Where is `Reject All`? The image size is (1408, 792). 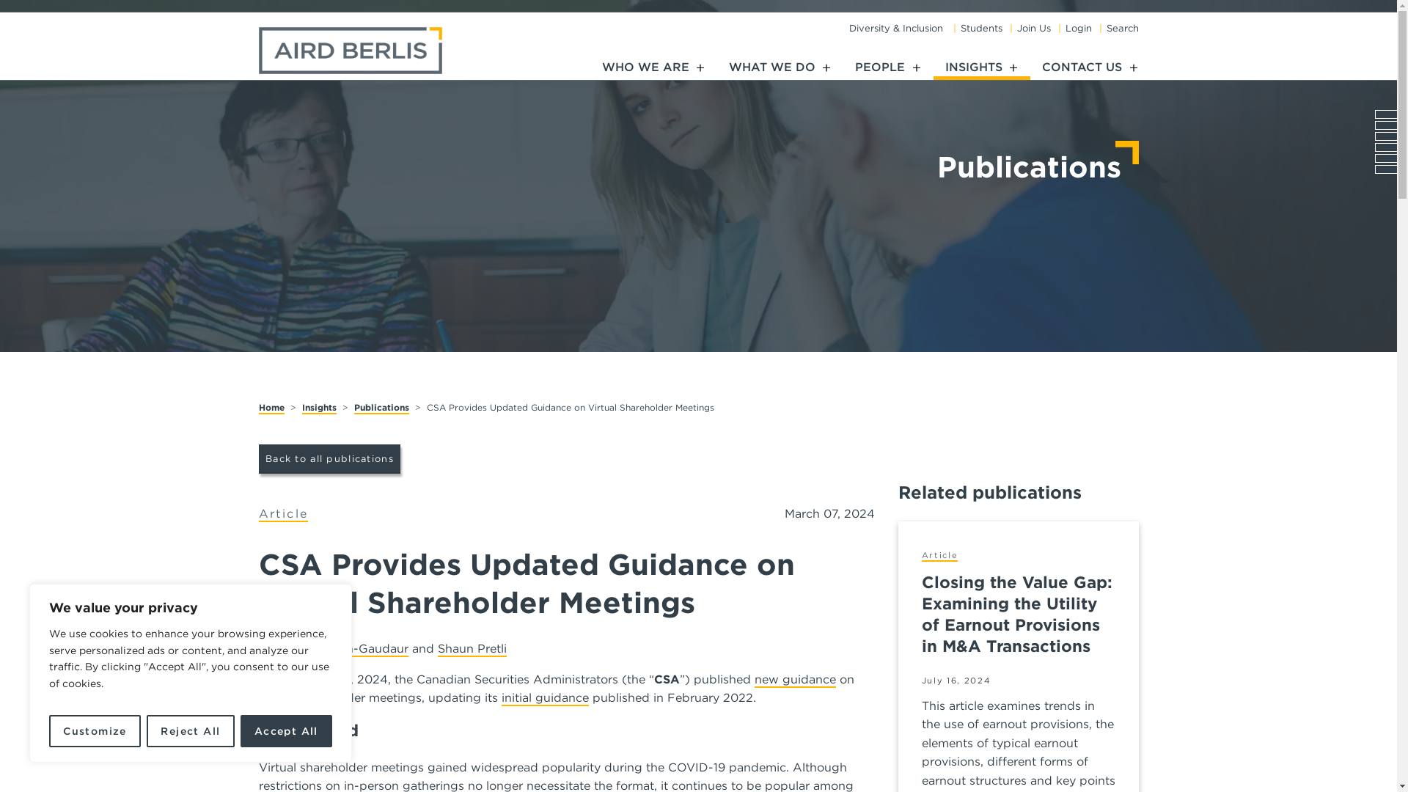
Reject All is located at coordinates (189, 731).